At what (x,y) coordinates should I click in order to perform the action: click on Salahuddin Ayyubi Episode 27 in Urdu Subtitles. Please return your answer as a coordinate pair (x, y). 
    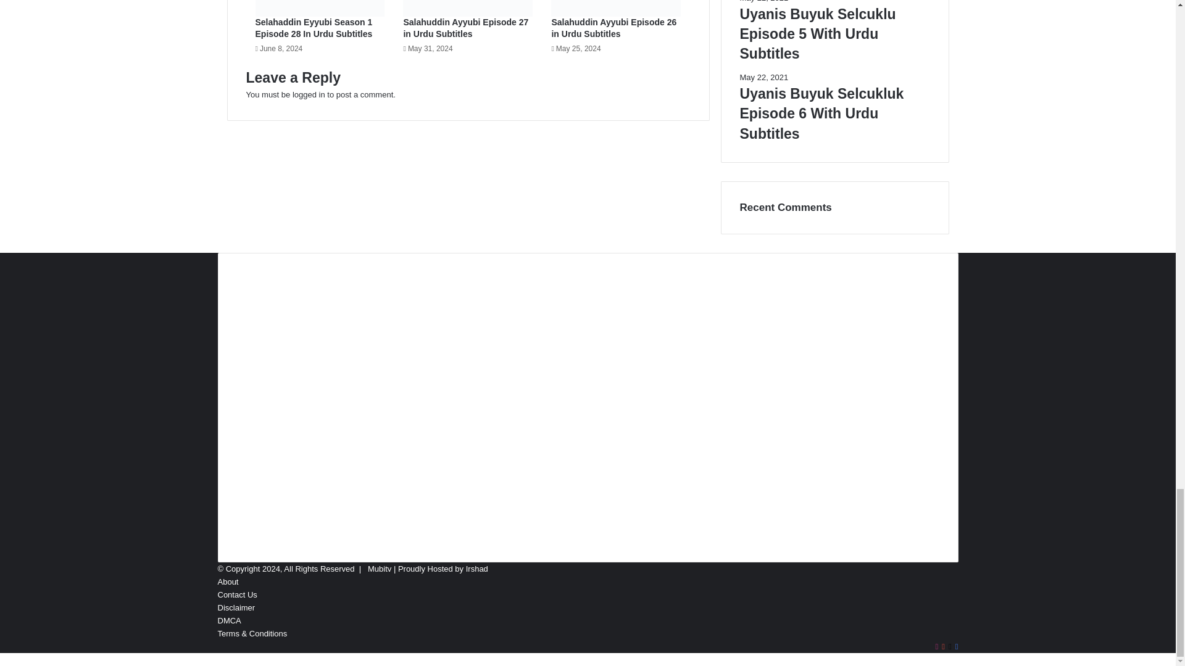
    Looking at the image, I should click on (465, 28).